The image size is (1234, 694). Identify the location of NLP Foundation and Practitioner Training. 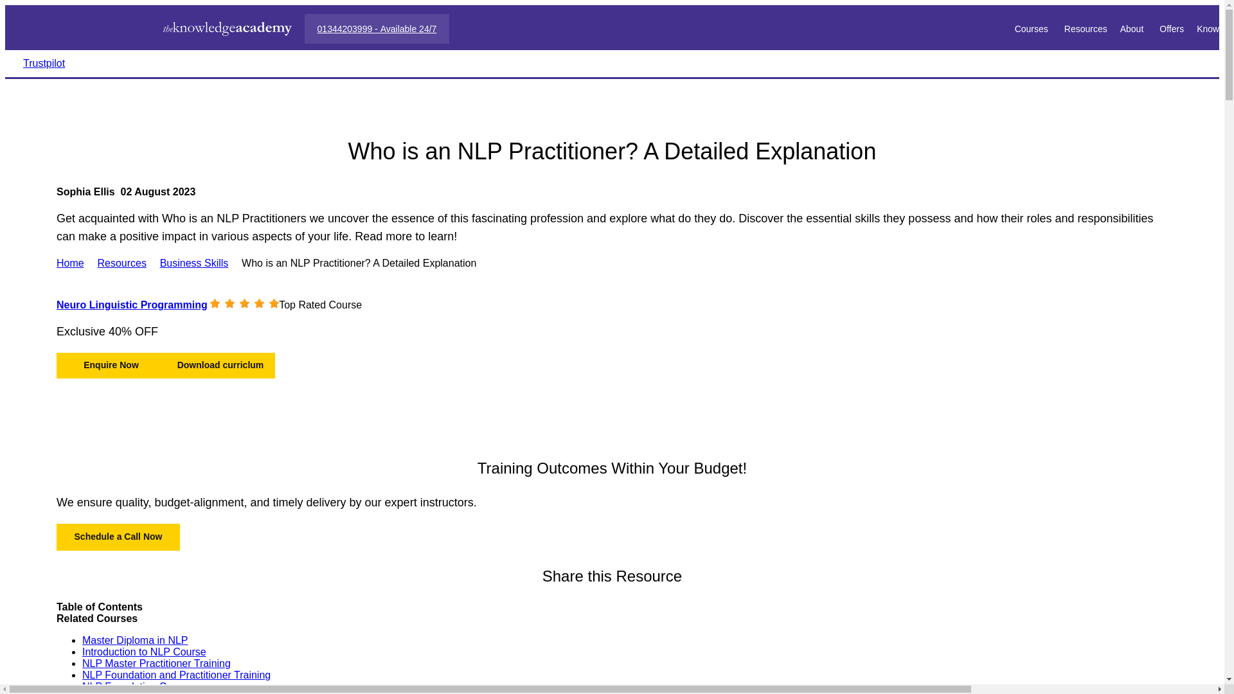
(176, 675).